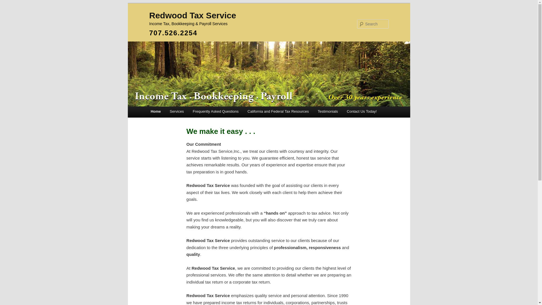 The height and width of the screenshot is (305, 542). What do you see at coordinates (362, 111) in the screenshot?
I see `Contact Us Today!` at bounding box center [362, 111].